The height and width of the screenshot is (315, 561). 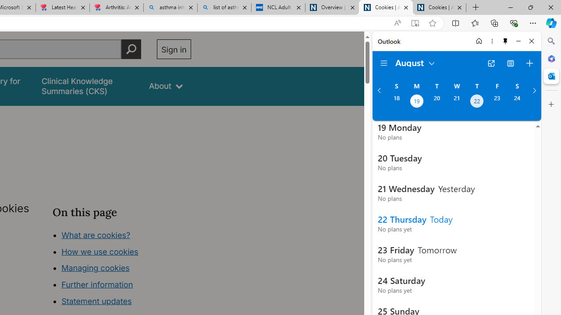 I want to click on Sign in, so click(x=174, y=49).